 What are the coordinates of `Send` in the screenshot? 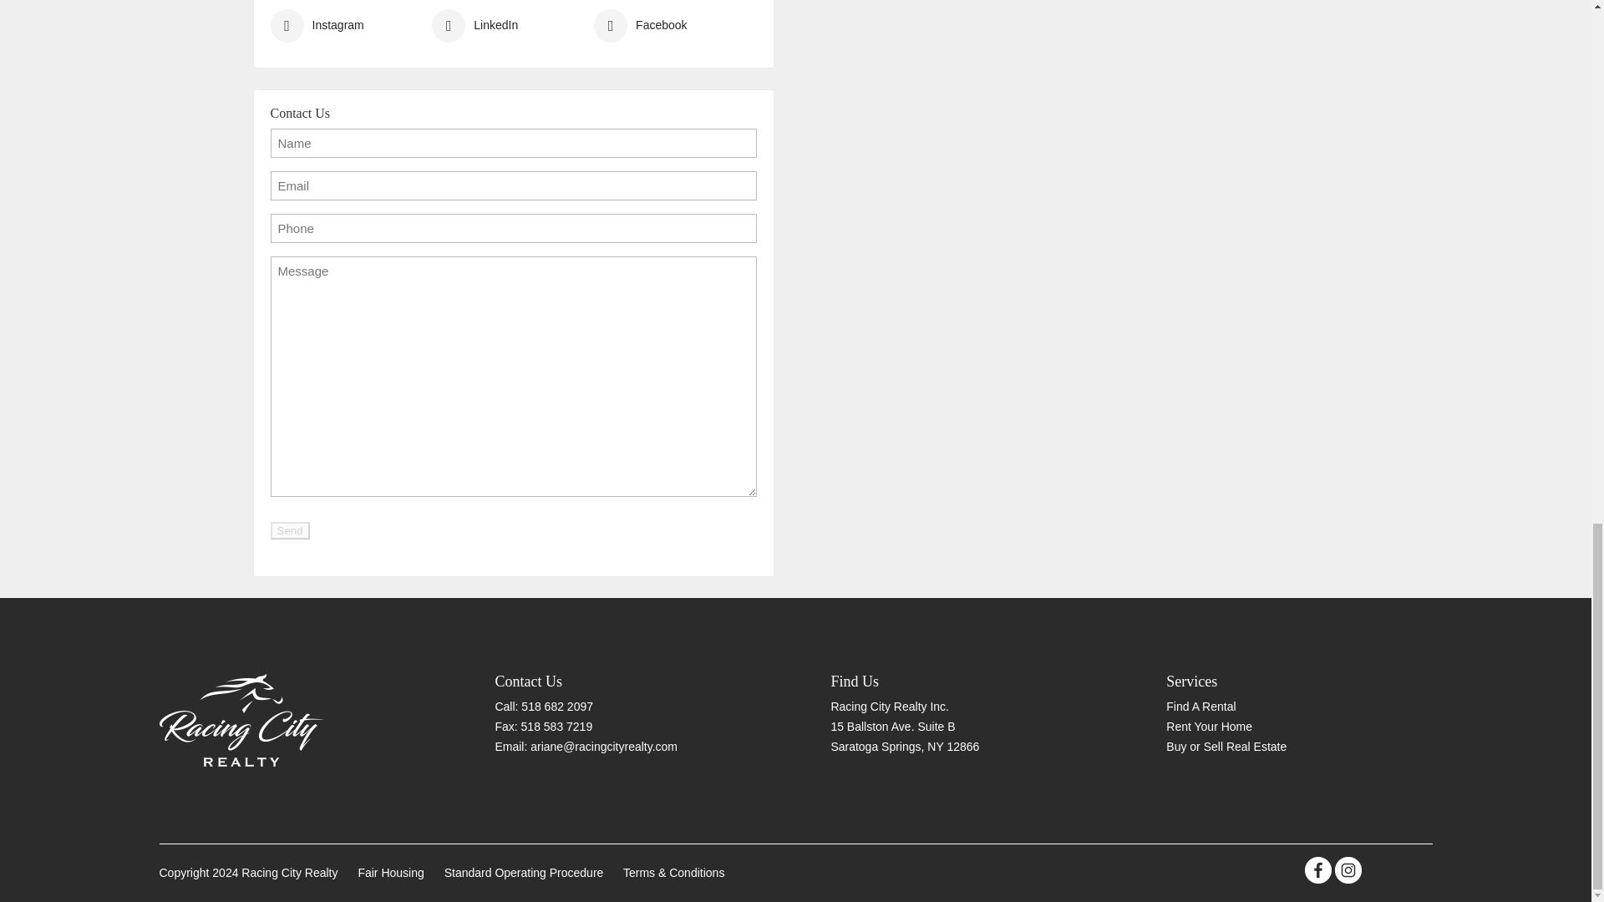 It's located at (290, 530).